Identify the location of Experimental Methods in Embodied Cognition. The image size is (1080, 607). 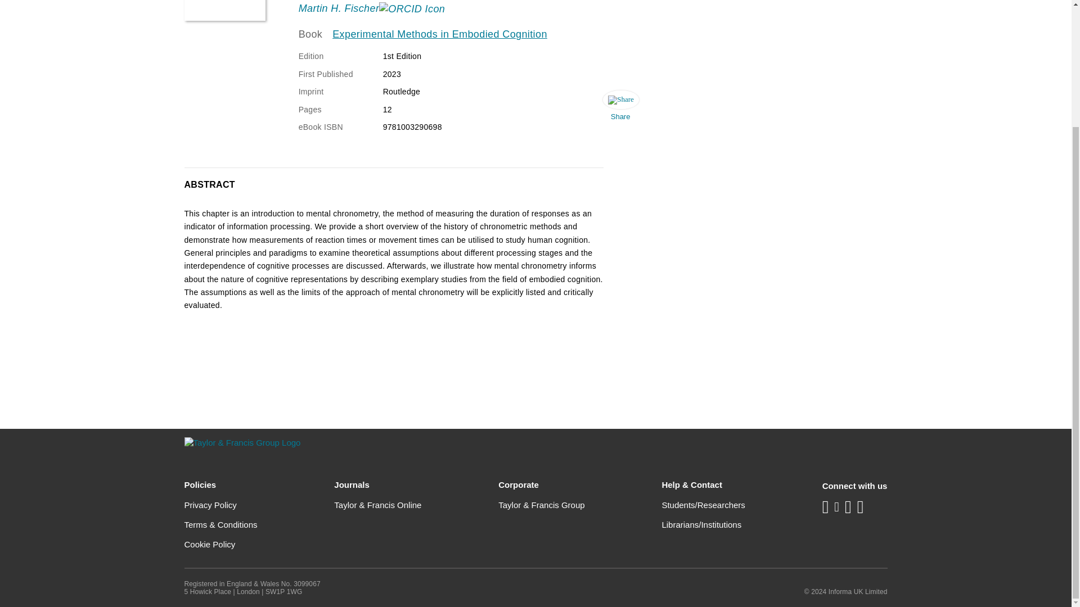
(440, 34).